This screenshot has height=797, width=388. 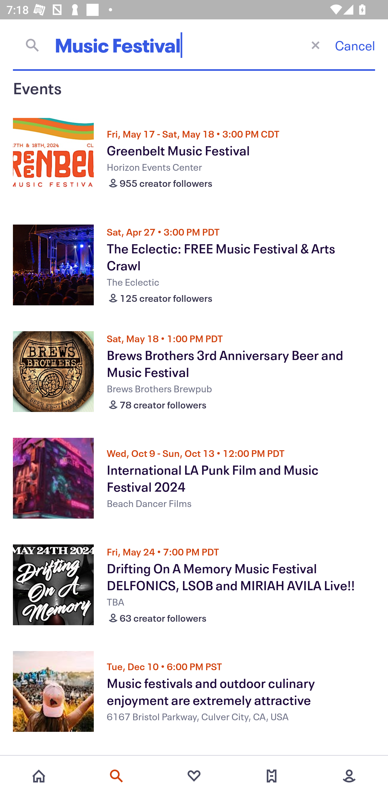 I want to click on Search events, so click(x=116, y=776).